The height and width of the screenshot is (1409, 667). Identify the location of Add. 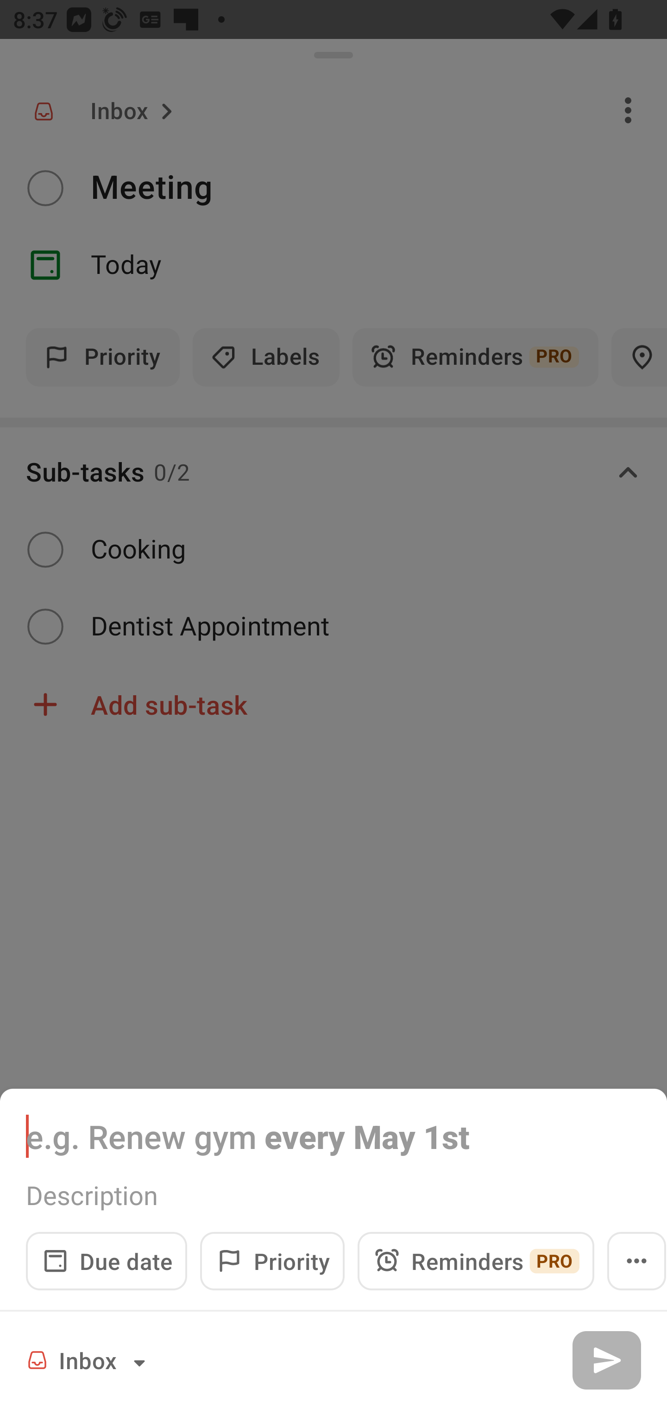
(606, 1360).